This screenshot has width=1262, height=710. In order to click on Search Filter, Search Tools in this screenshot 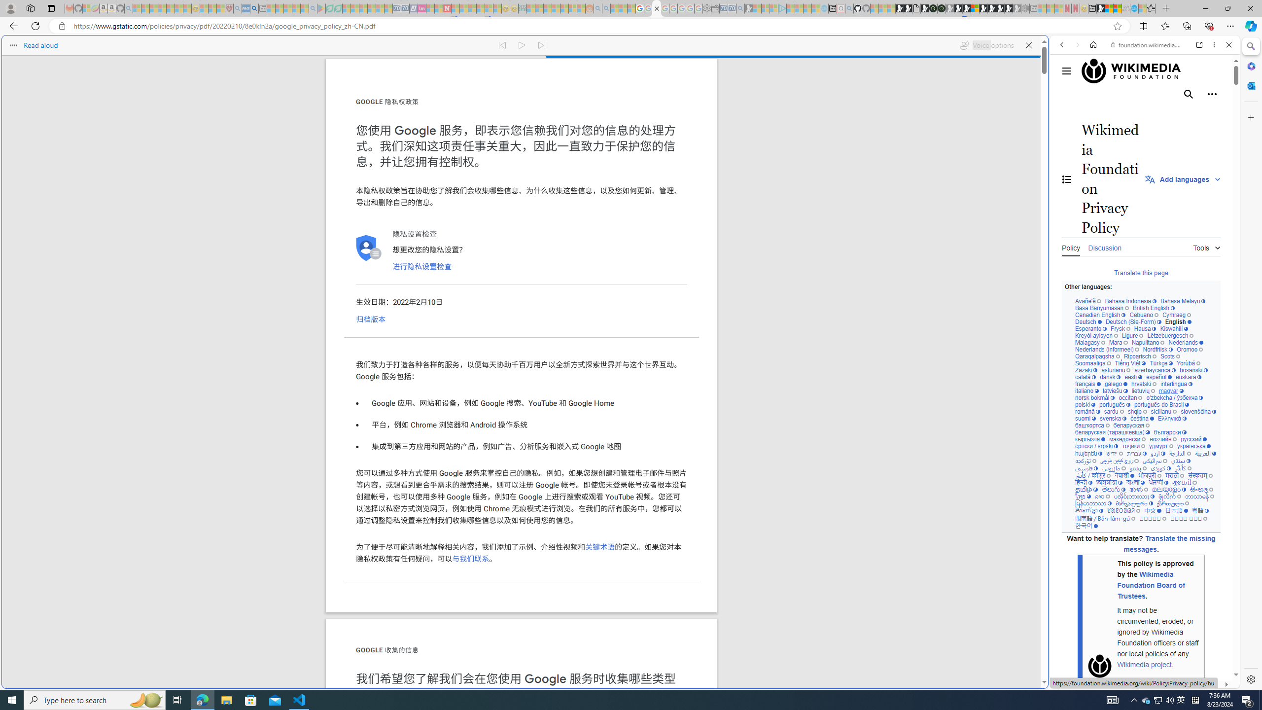, I will do `click(1170, 112)`.